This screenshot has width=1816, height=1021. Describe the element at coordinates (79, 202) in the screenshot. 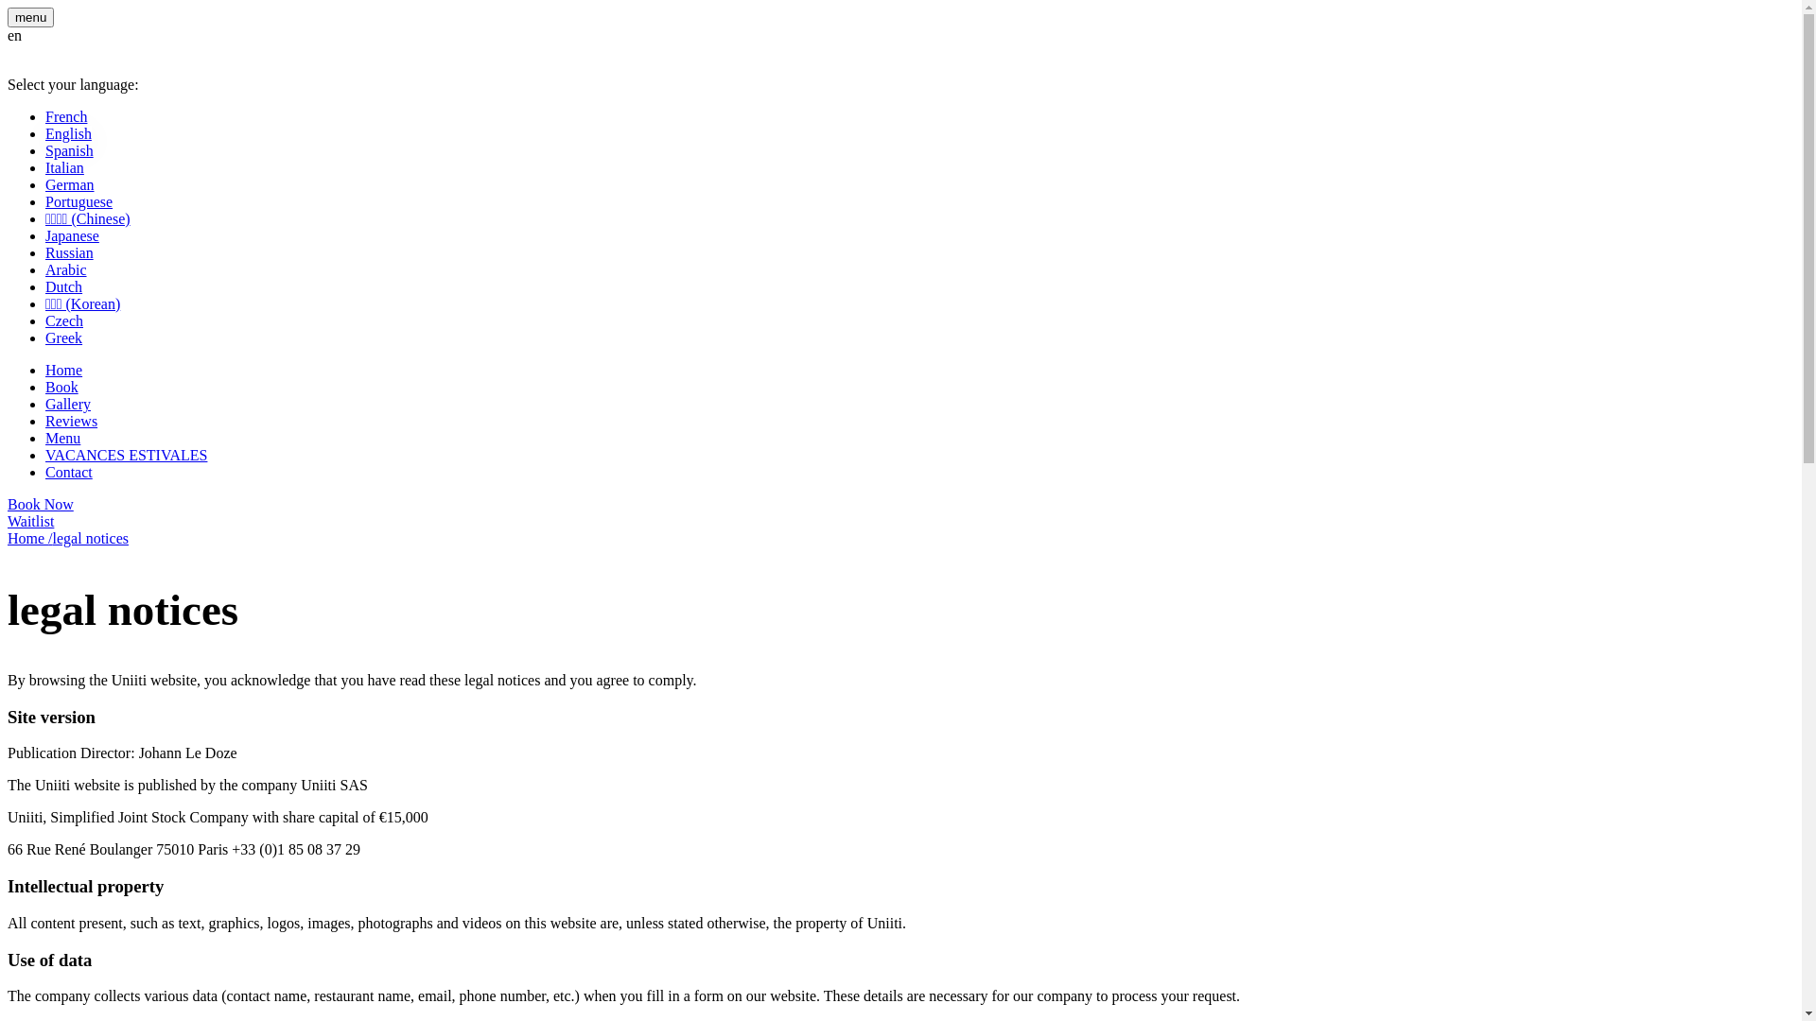

I see `Portuguese` at that location.